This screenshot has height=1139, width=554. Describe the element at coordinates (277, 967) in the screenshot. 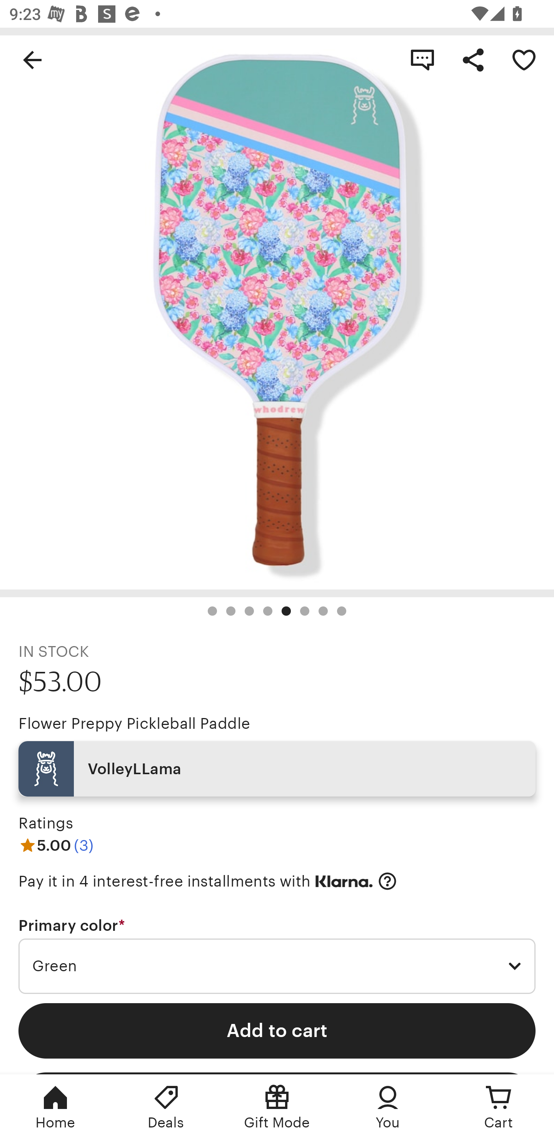

I see `Green` at that location.